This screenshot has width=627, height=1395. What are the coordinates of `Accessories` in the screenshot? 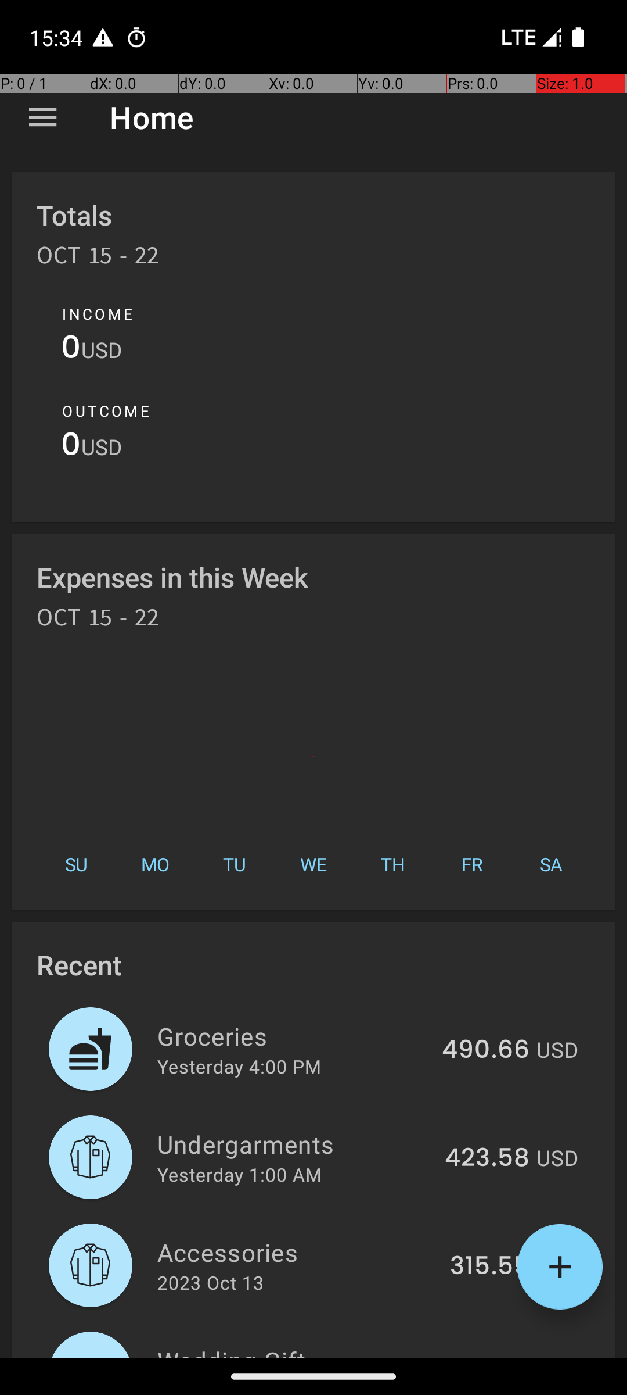 It's located at (297, 1252).